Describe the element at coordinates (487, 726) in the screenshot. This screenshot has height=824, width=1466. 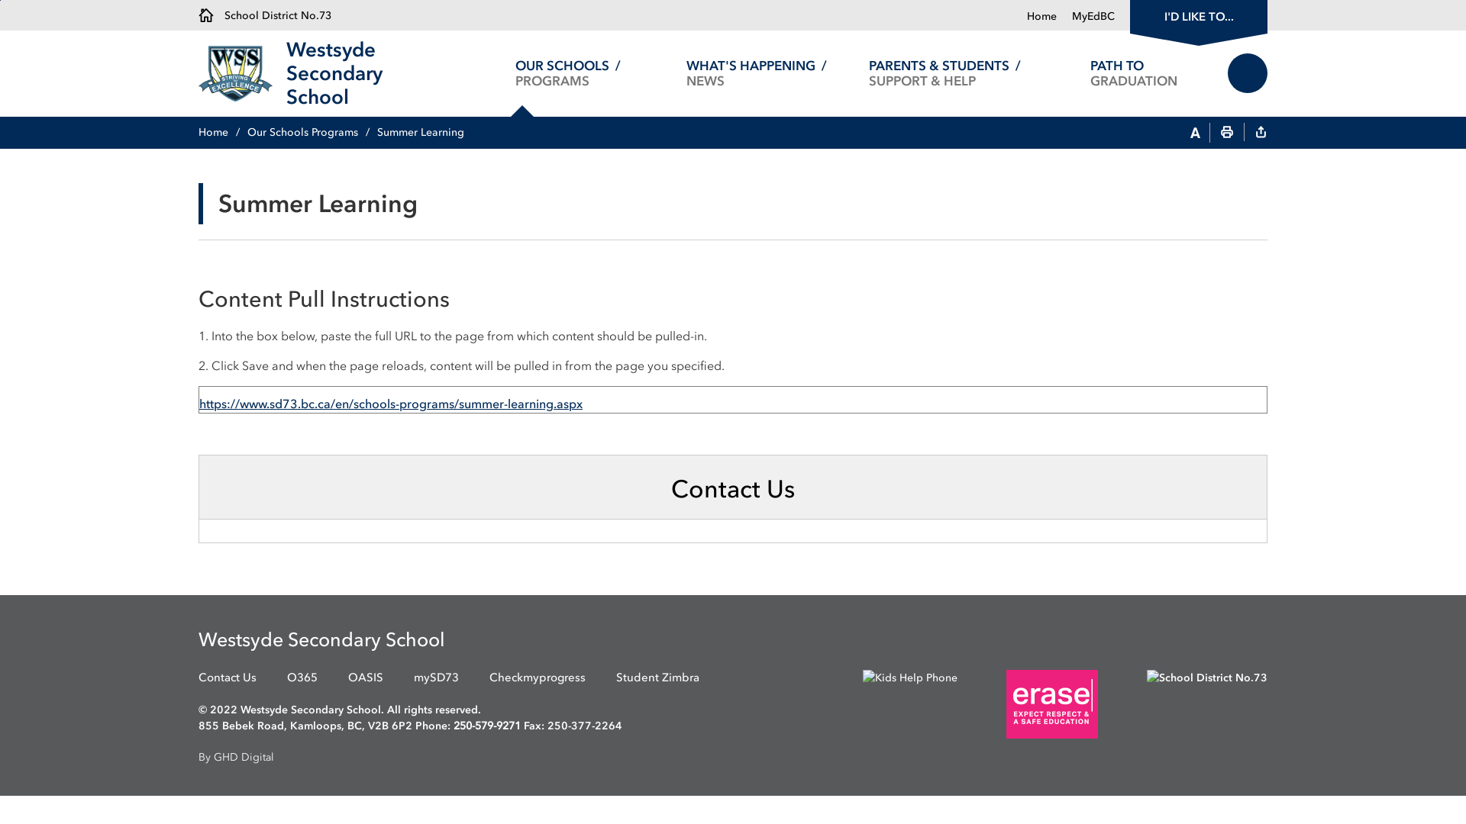
I see `250-579-9271` at that location.